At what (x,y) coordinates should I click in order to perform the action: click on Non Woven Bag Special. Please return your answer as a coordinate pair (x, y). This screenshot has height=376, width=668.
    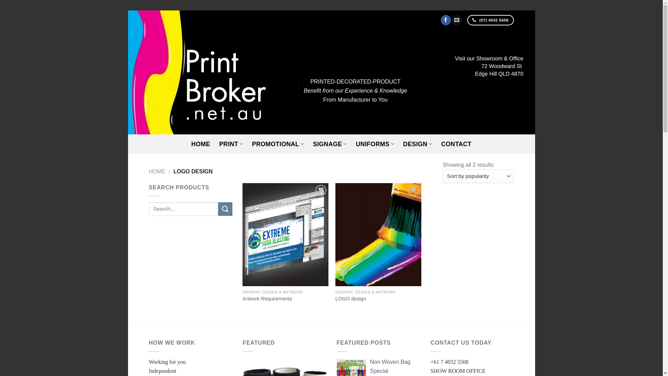
    Looking at the image, I should click on (390, 366).